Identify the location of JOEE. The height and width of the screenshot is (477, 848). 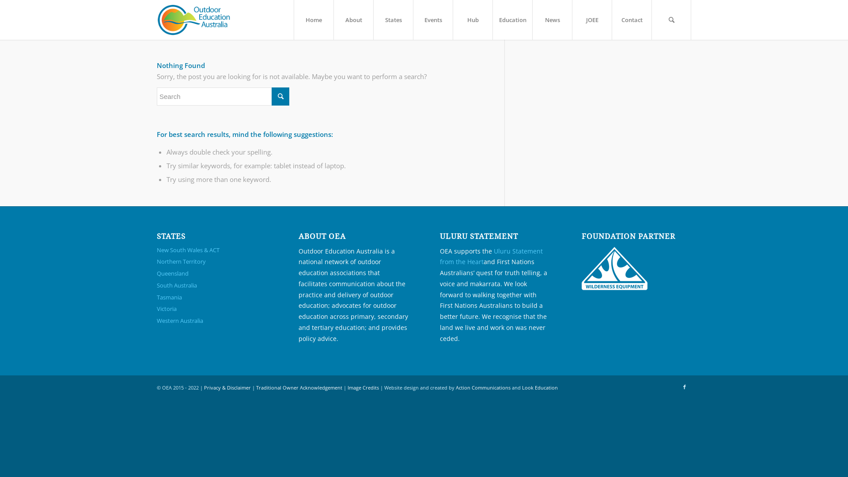
(592, 20).